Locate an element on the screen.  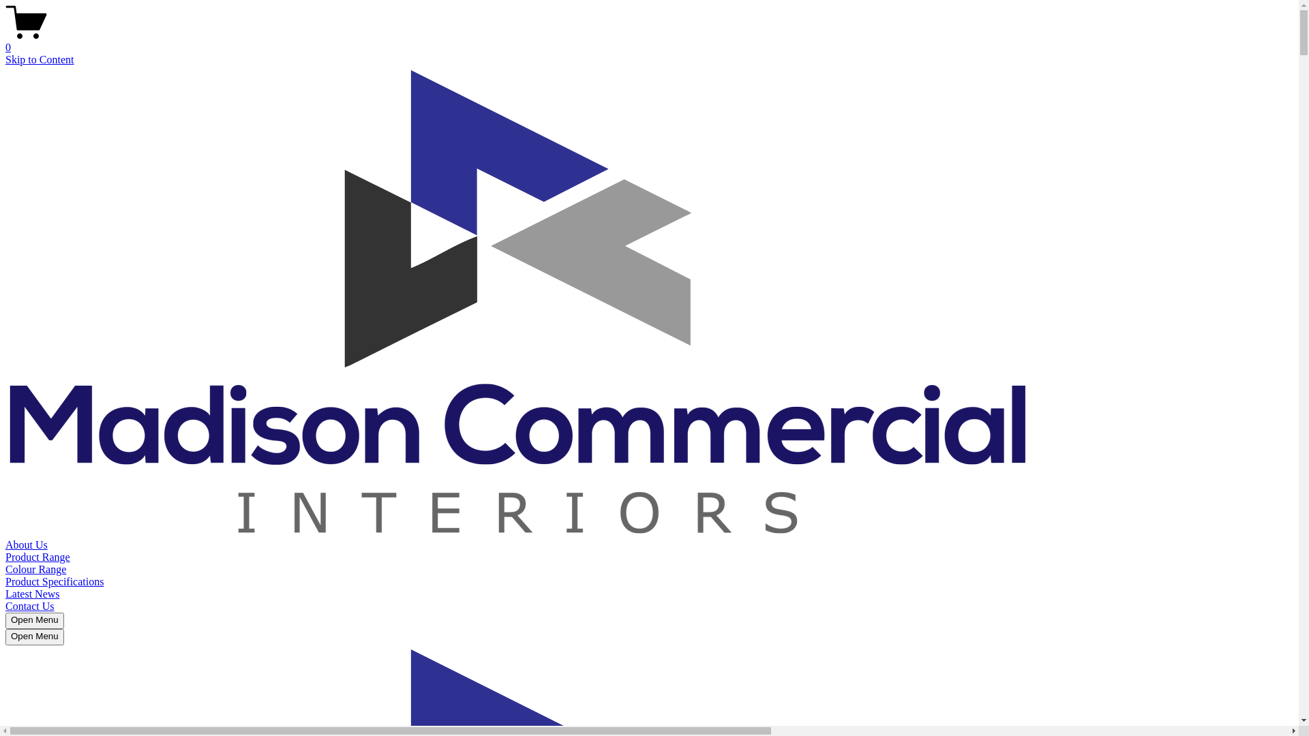
Open Menu is located at coordinates (35, 621).